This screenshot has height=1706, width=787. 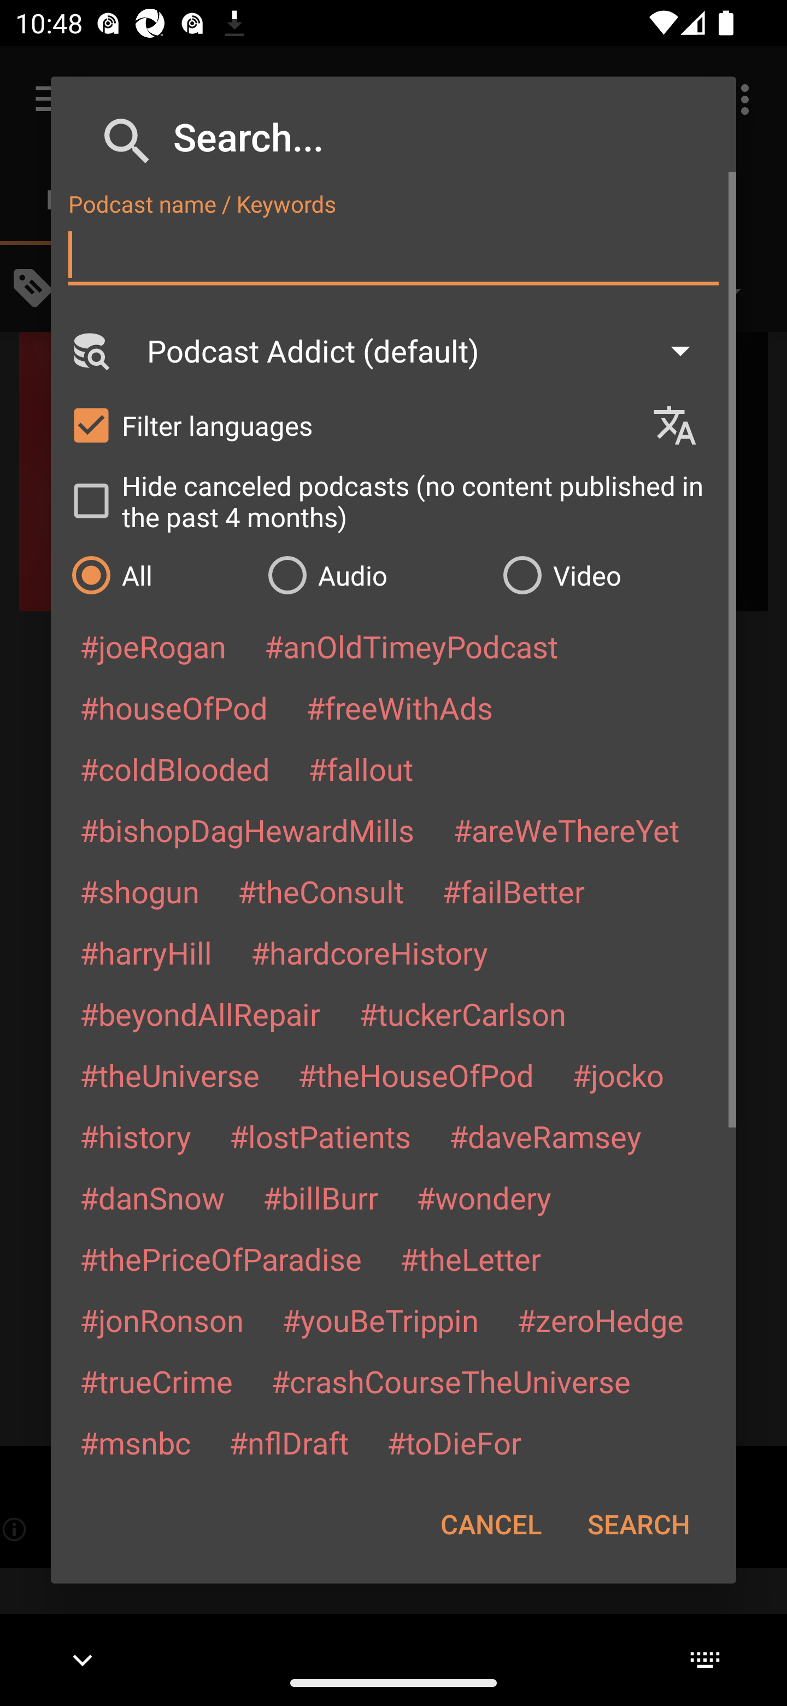 I want to click on #anOldTimeyPodcast, so click(x=411, y=646).